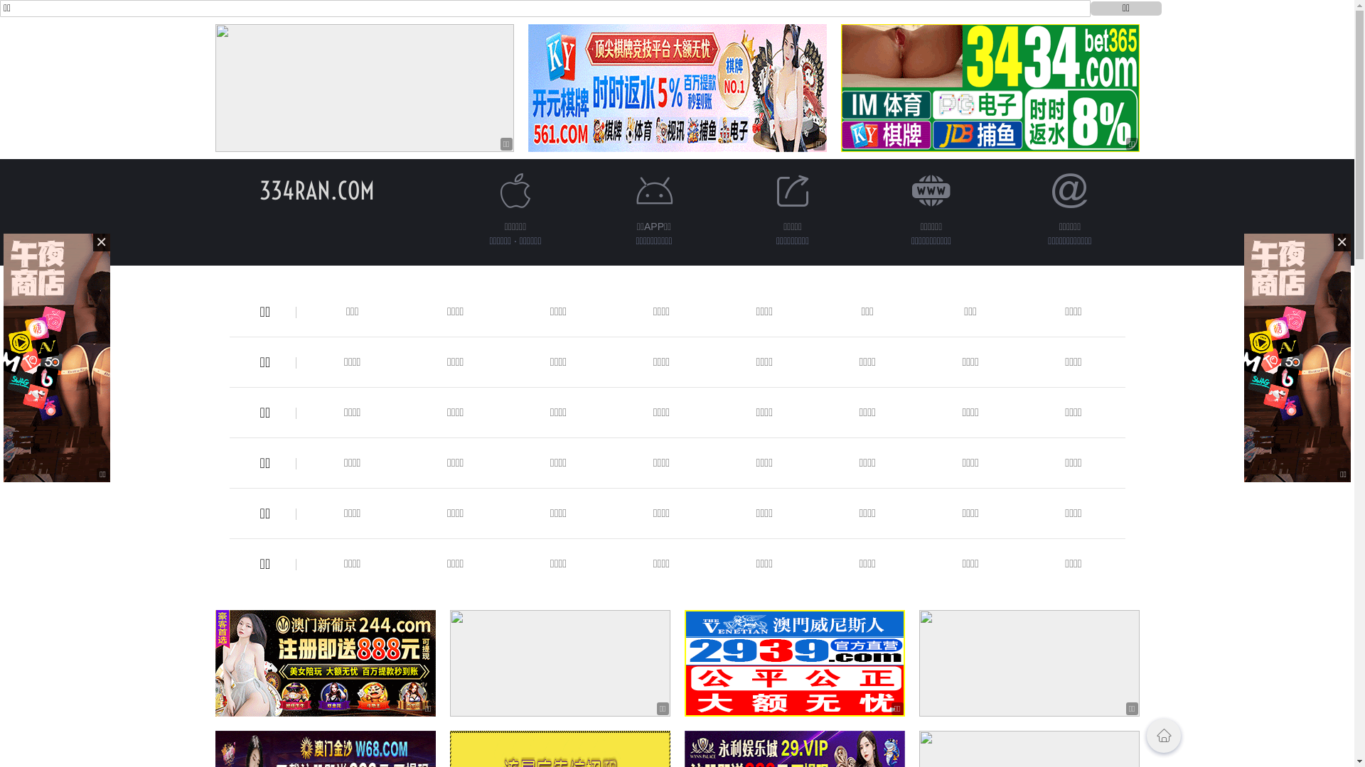 This screenshot has width=1365, height=767. Describe the element at coordinates (316, 190) in the screenshot. I see `334RAN.COM` at that location.